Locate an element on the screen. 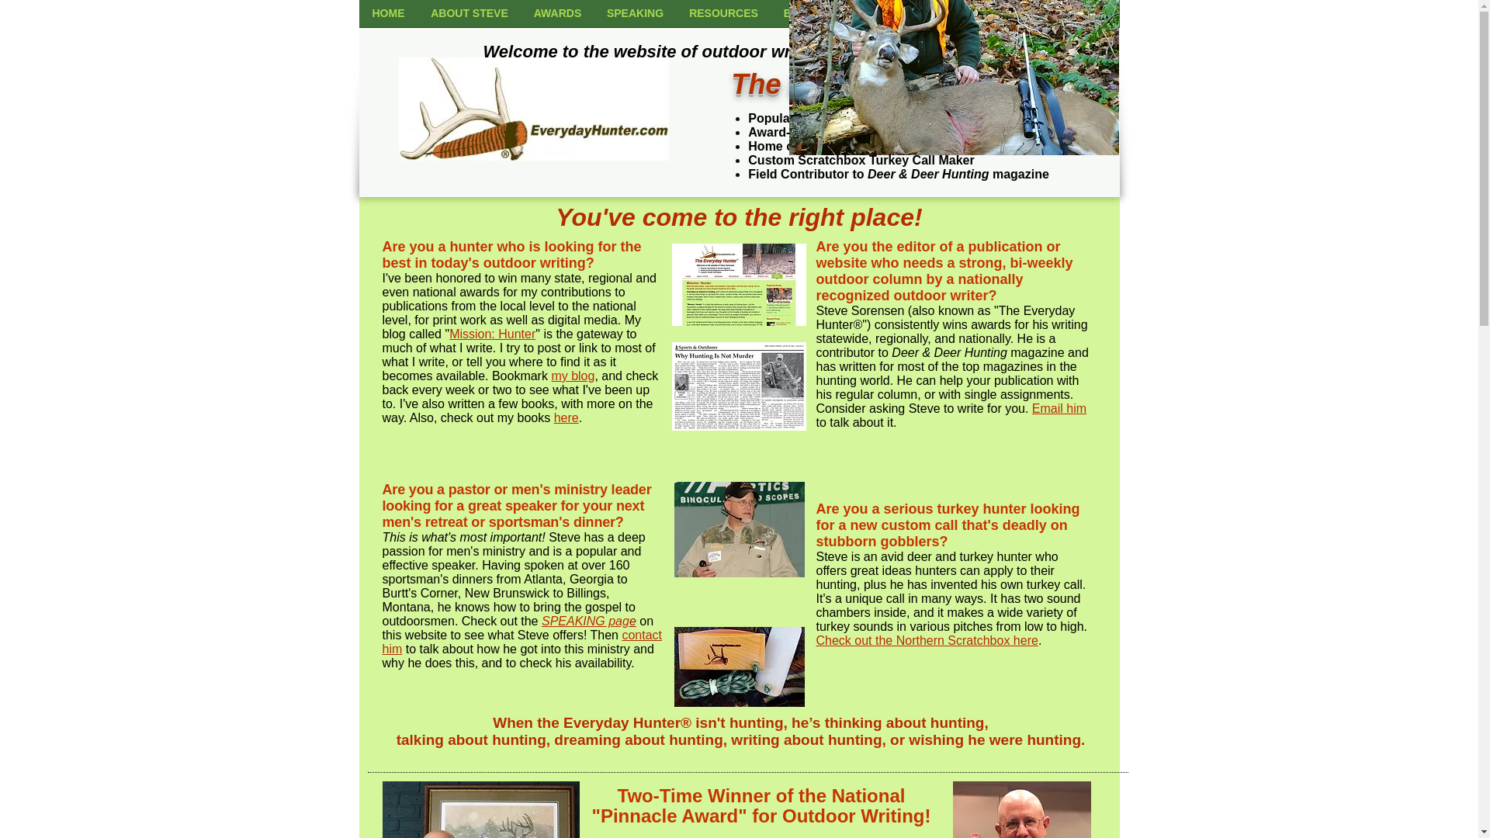 This screenshot has height=838, width=1490. EHLogoColorWide-Small.jpg is located at coordinates (534, 109).